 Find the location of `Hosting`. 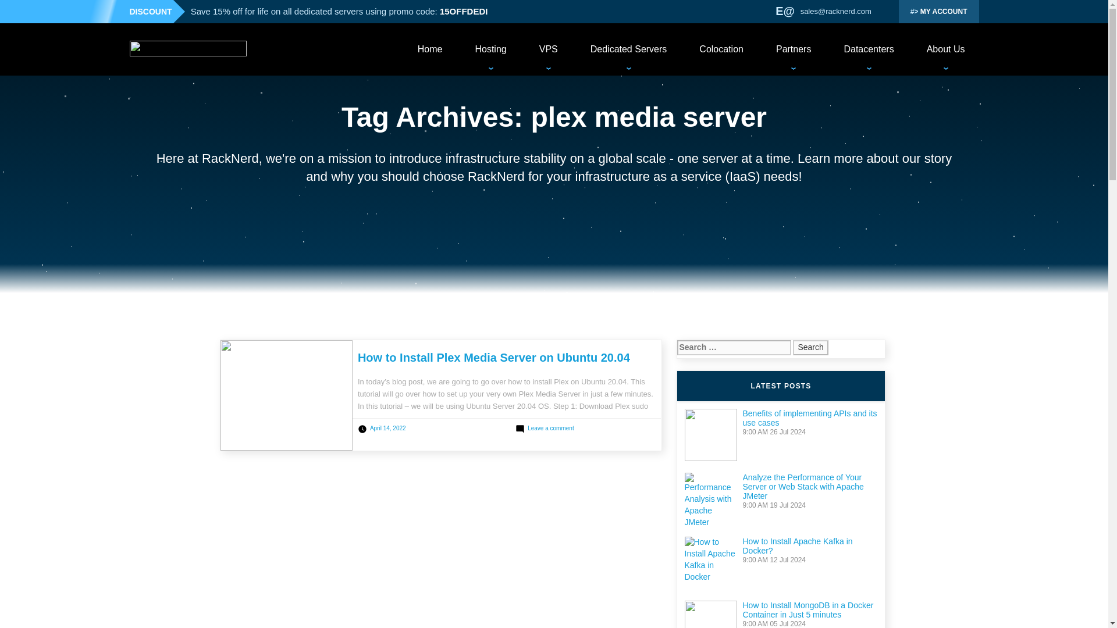

Hosting is located at coordinates (490, 49).